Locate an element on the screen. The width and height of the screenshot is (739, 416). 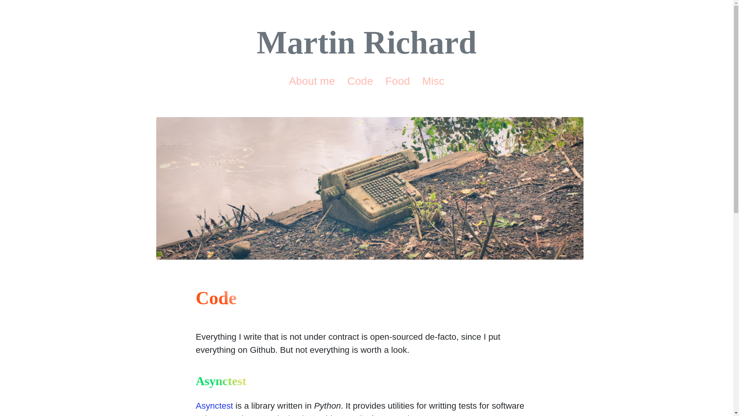
Martin Richard is located at coordinates (366, 42).